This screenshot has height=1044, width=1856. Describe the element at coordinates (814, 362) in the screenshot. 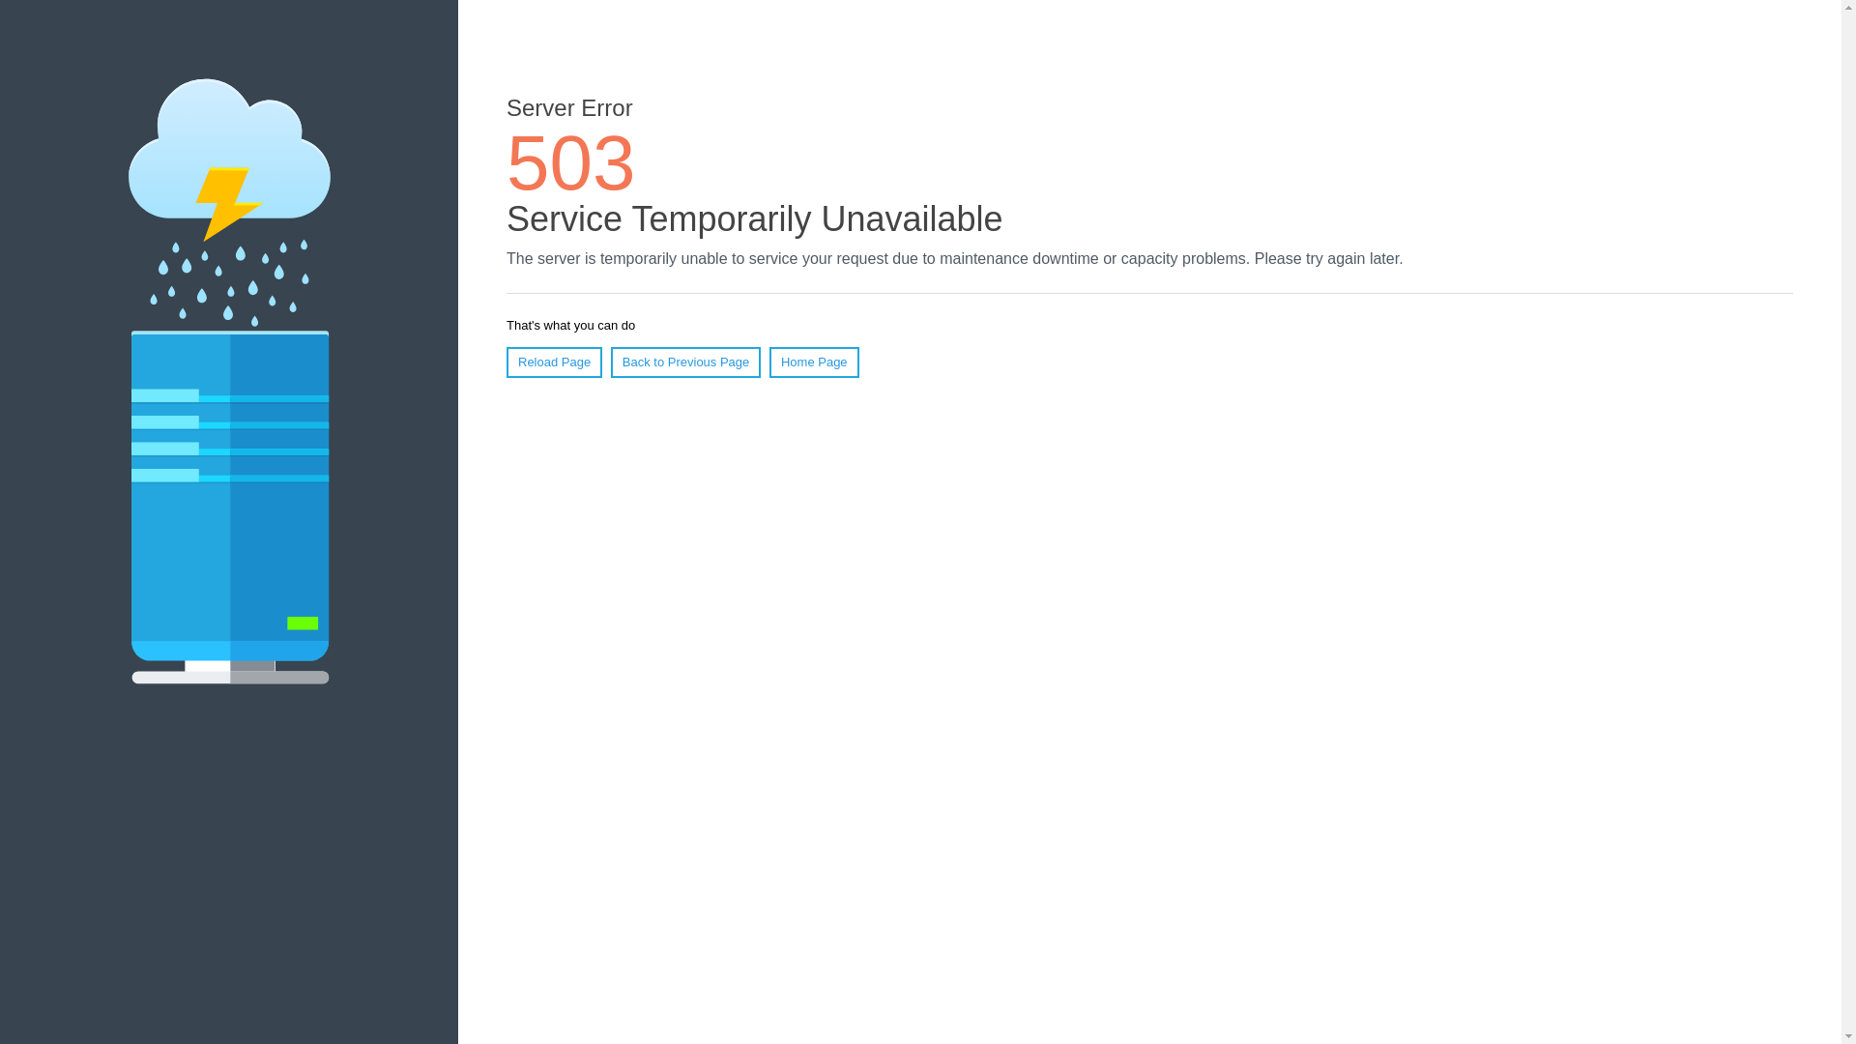

I see `Home Page` at that location.